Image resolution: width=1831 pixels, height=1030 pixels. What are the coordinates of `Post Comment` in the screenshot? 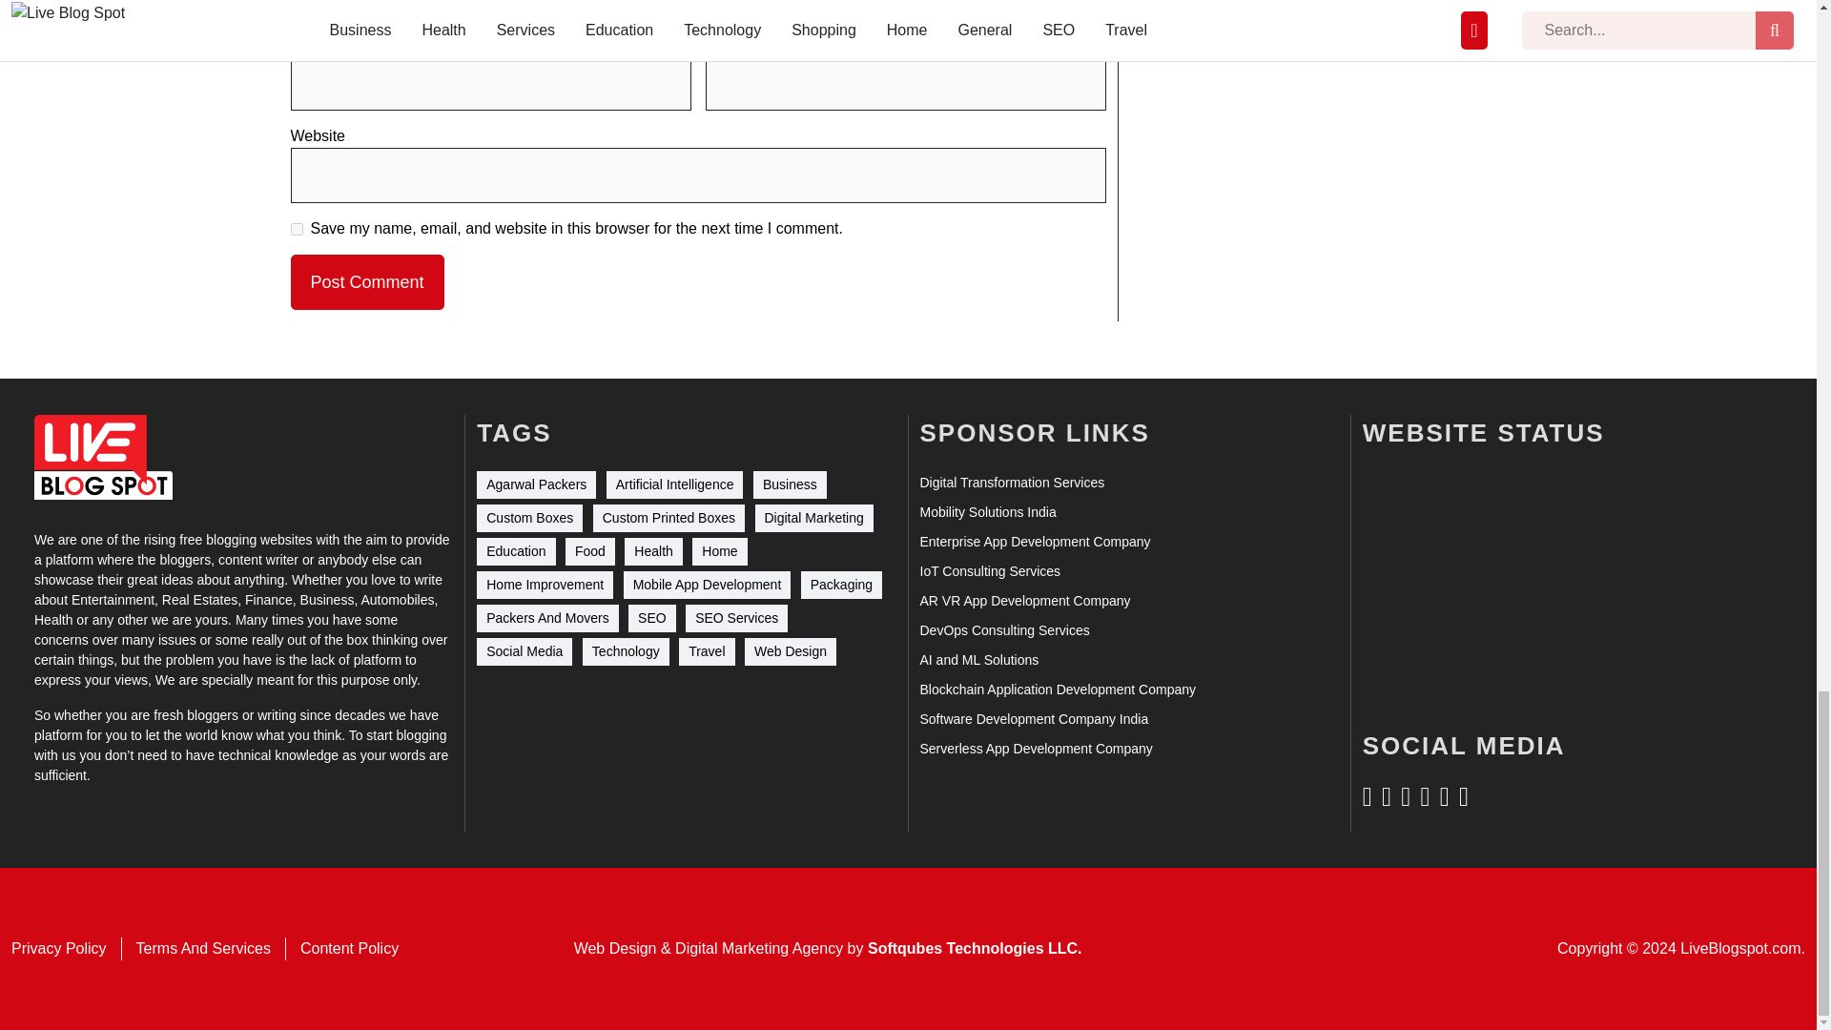 It's located at (366, 282).